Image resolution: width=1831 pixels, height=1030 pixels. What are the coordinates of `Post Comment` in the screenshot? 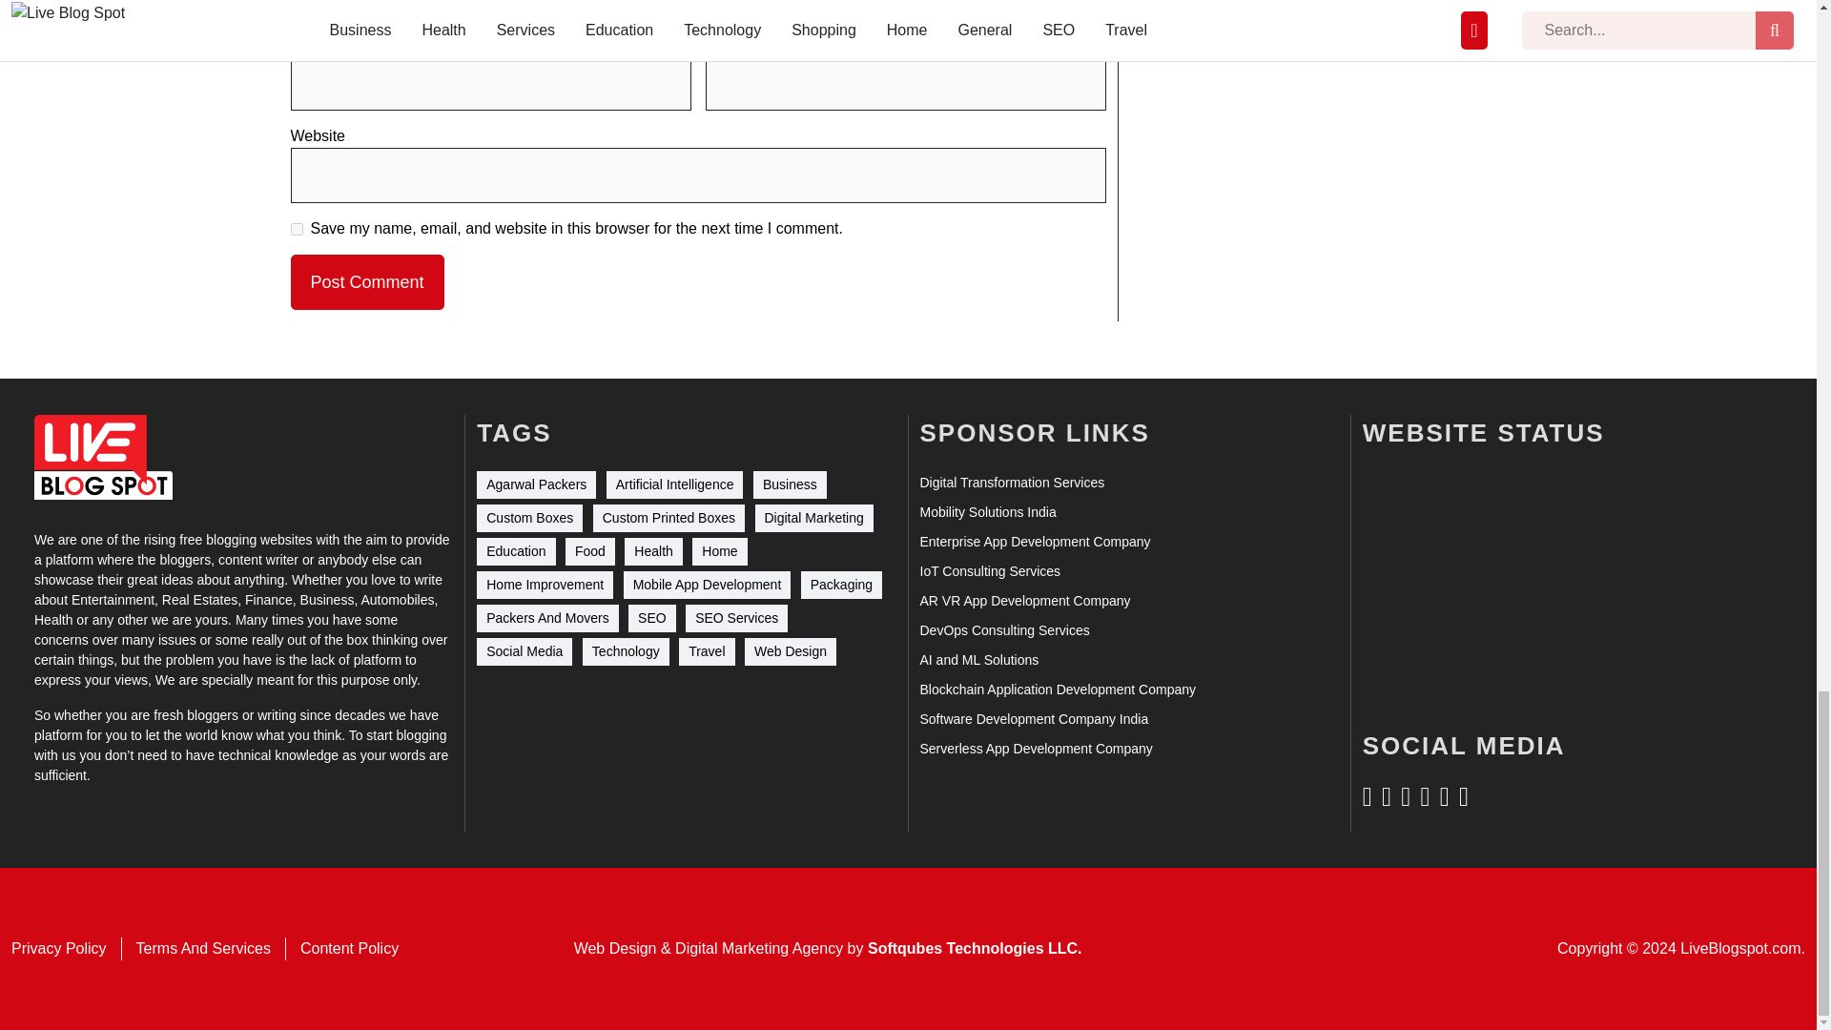 It's located at (366, 282).